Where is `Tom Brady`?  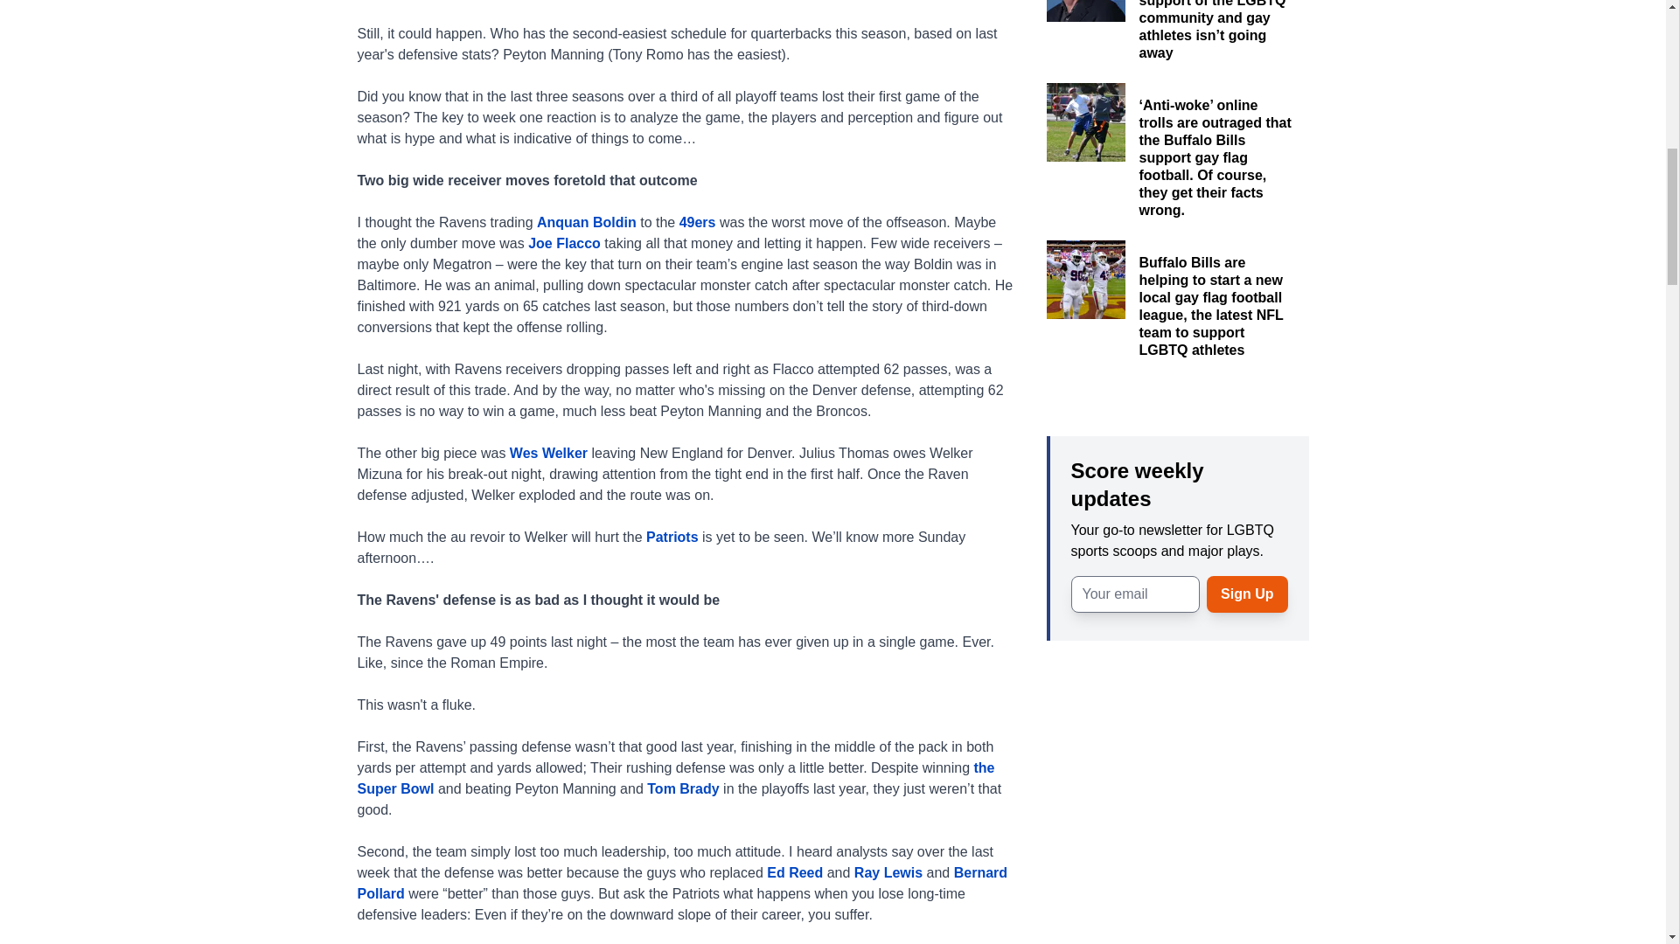
Tom Brady is located at coordinates (682, 788).